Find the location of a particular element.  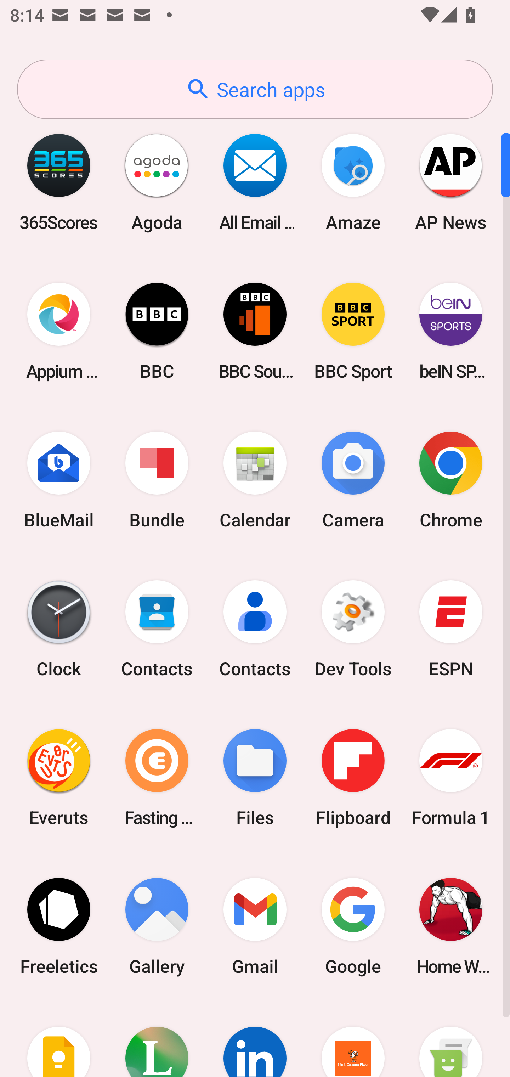

LinkedIn is located at coordinates (255, 1039).